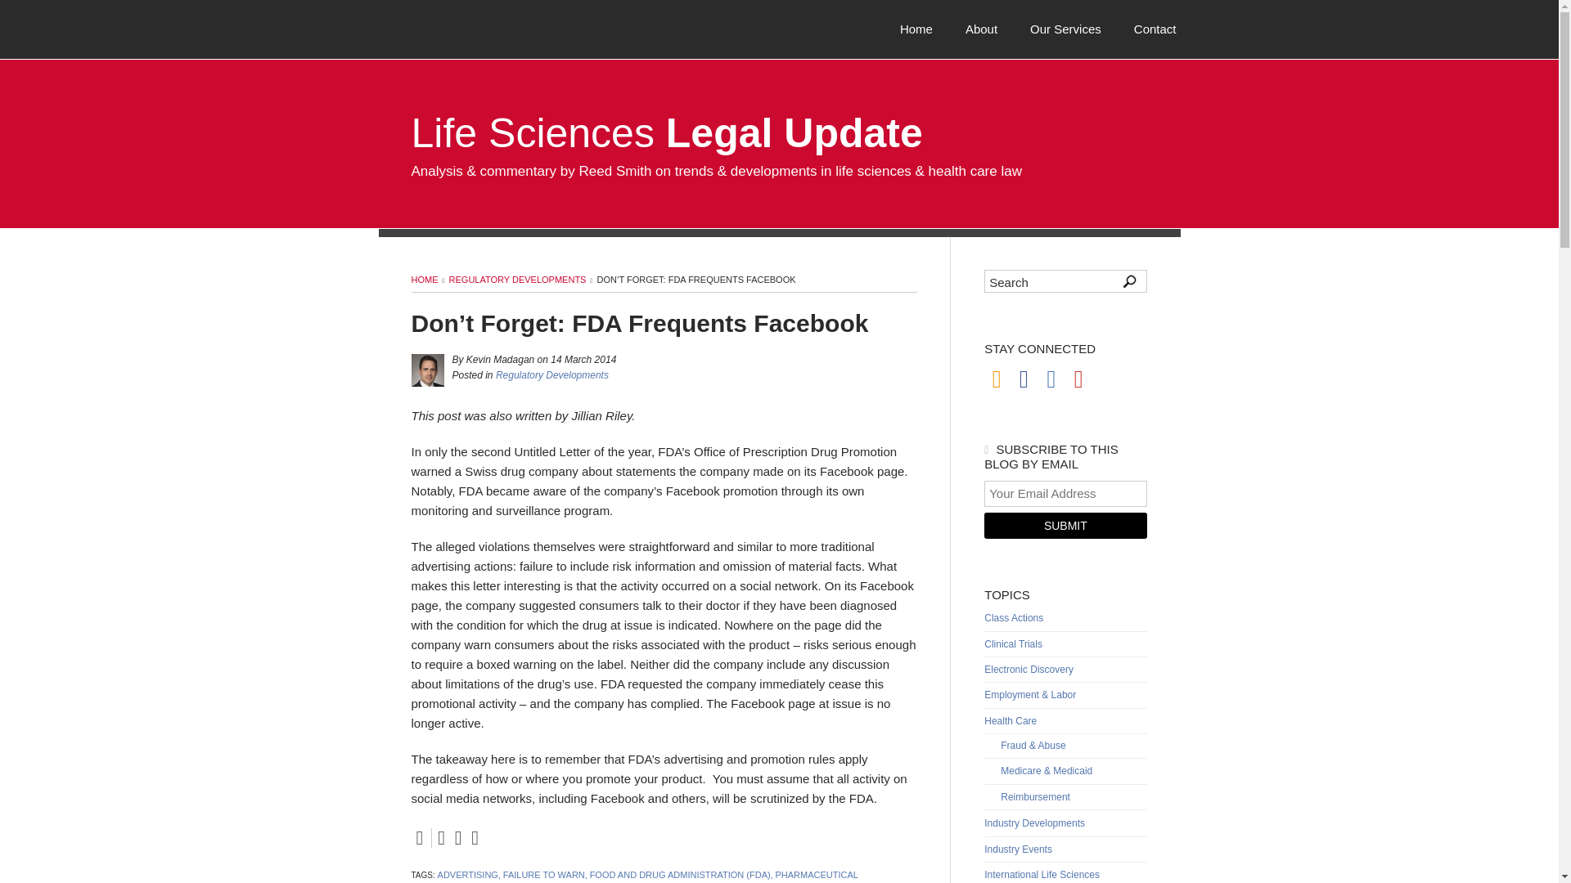 Image resolution: width=1571 pixels, height=883 pixels. Describe the element at coordinates (1032, 281) in the screenshot. I see `Search` at that location.